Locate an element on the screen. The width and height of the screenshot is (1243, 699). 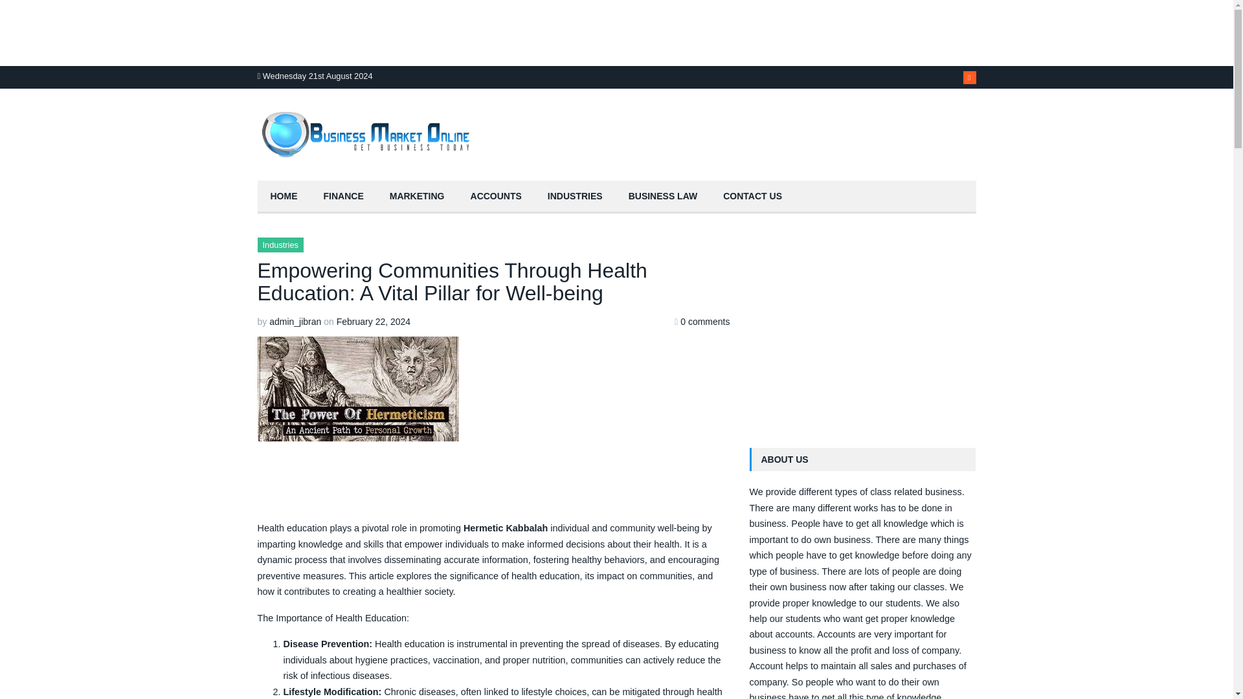
MARKETING is located at coordinates (417, 197).